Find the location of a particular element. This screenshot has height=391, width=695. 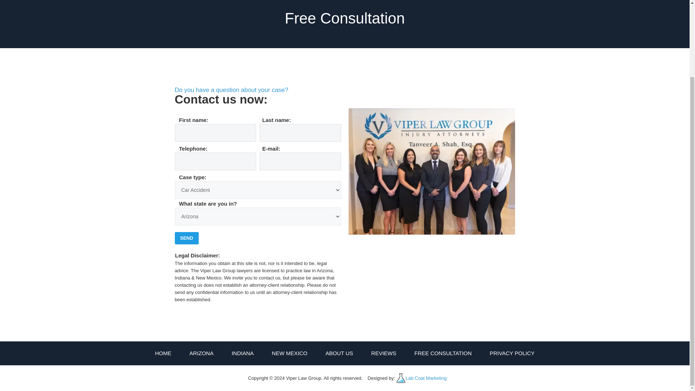

Lab Coat Marketing is located at coordinates (426, 378).